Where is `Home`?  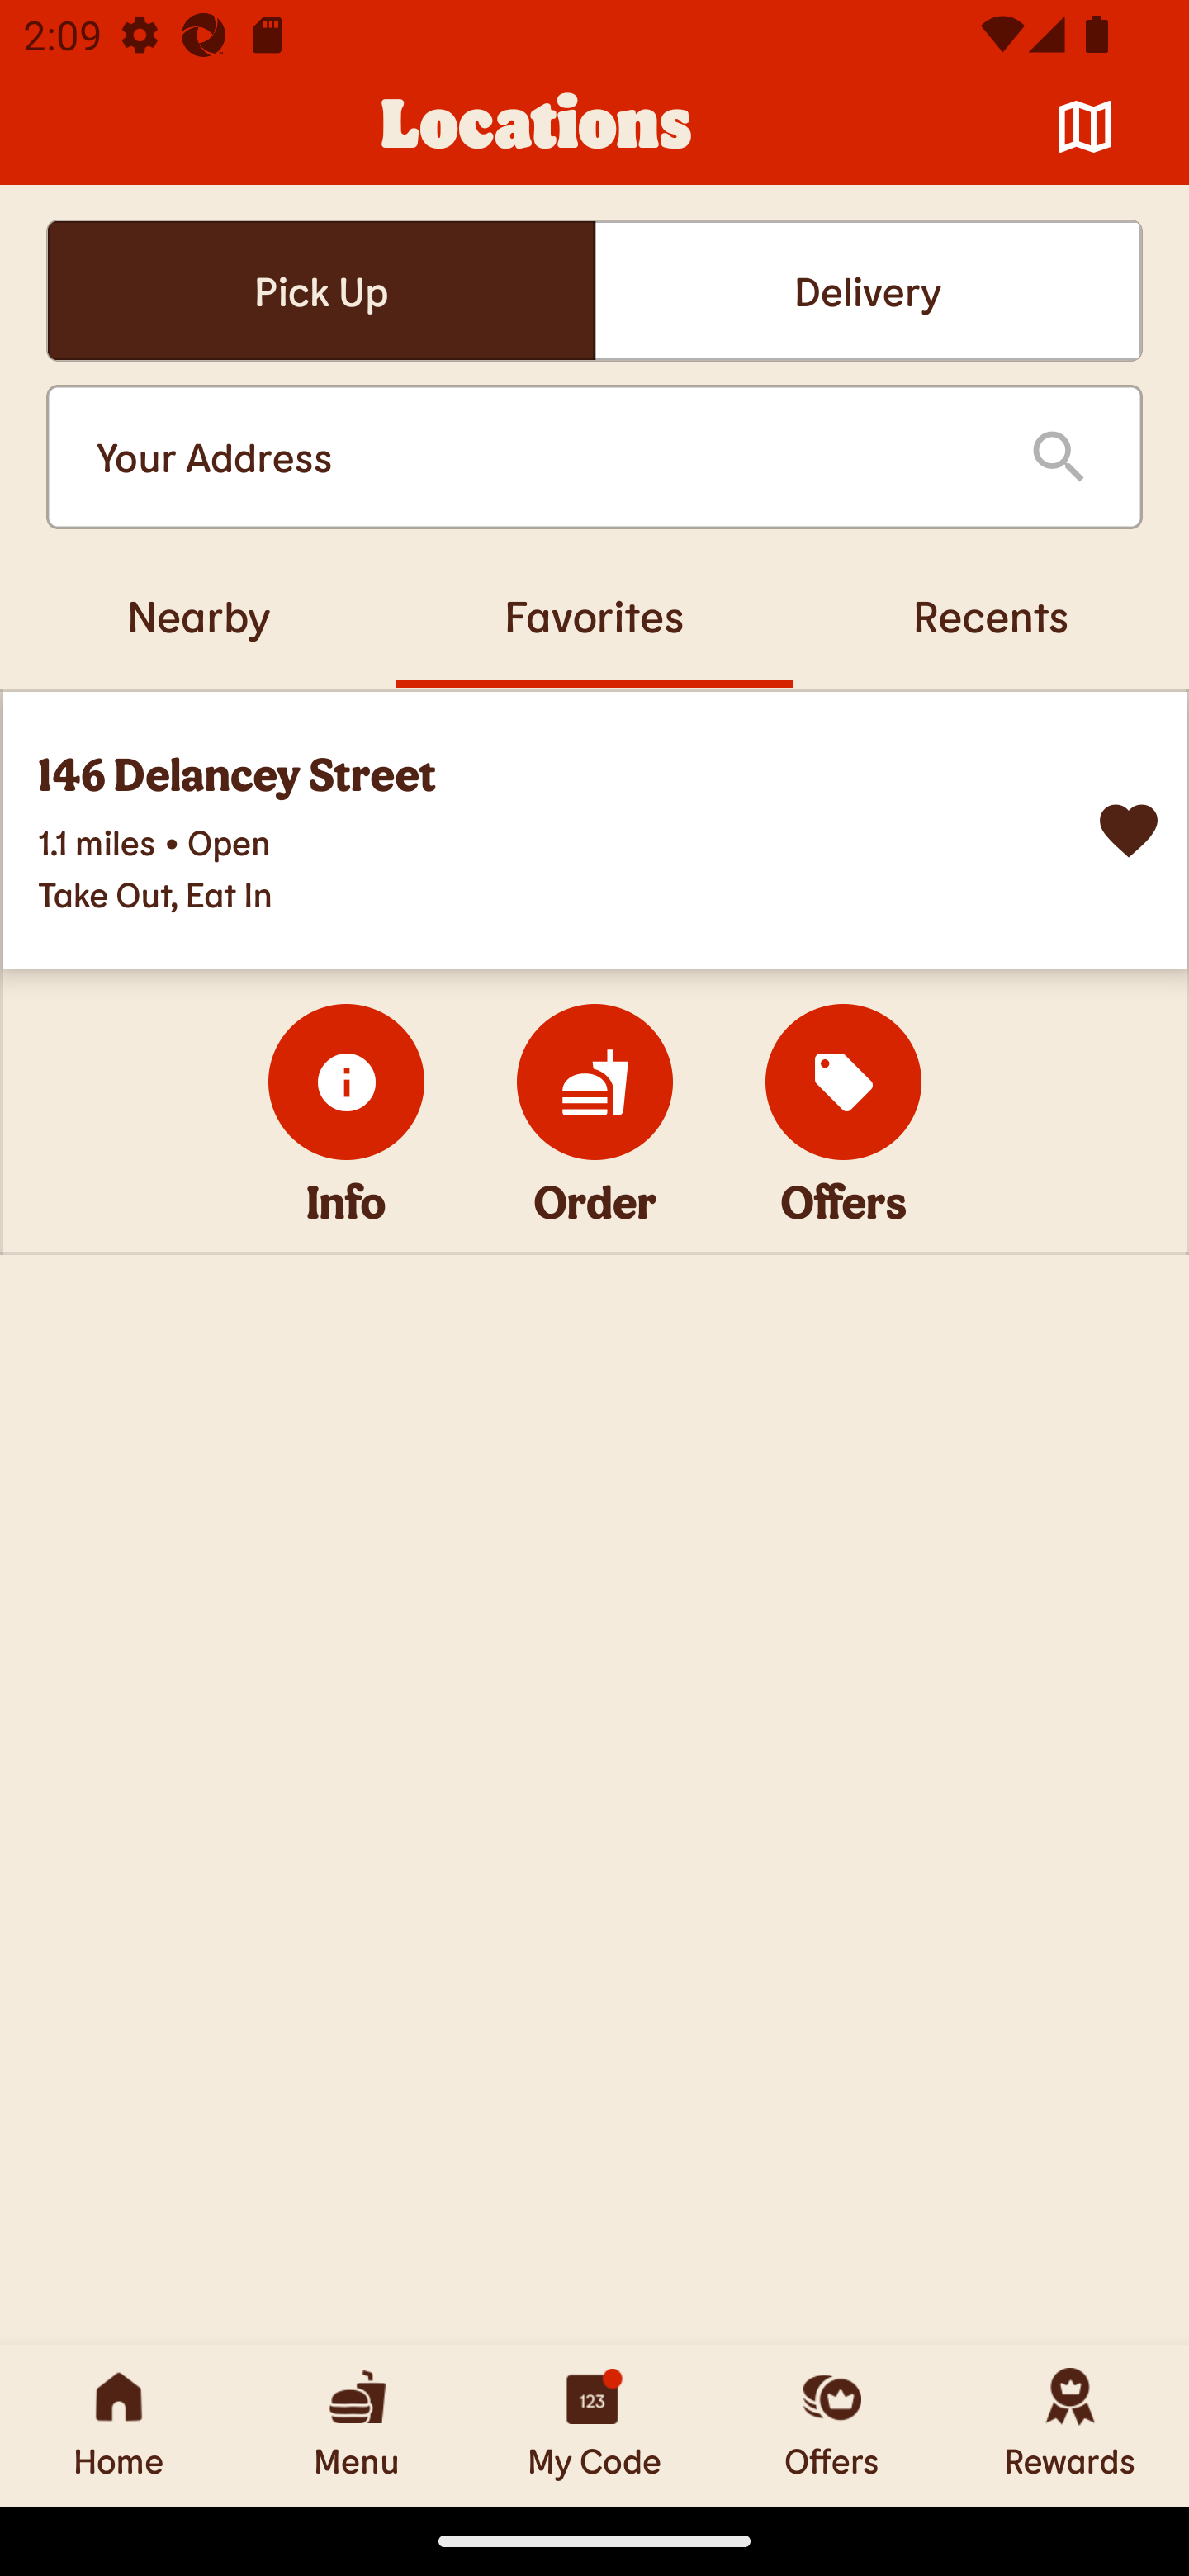 Home is located at coordinates (119, 2425).